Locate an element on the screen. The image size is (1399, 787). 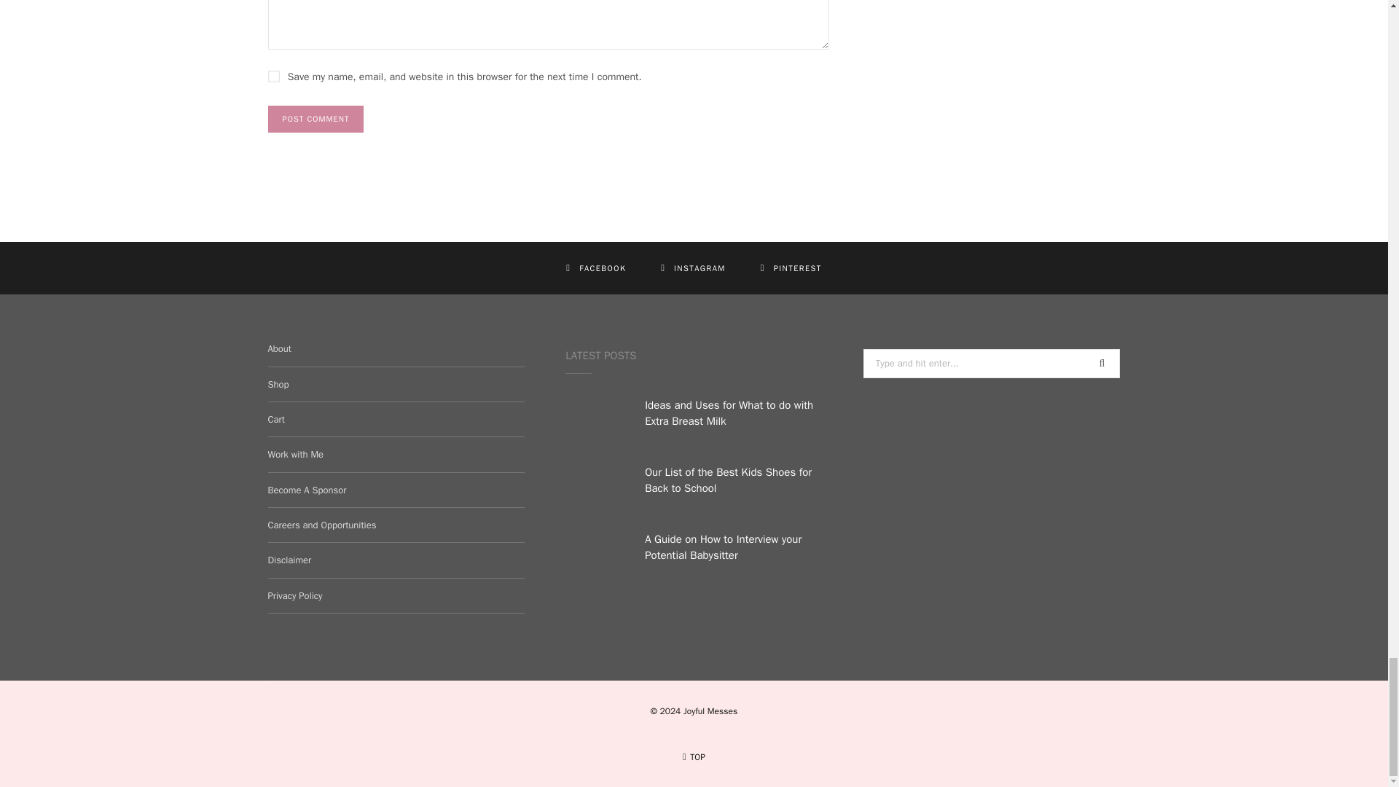
A Guide on How to Interview your Potential Babysitter is located at coordinates (596, 557).